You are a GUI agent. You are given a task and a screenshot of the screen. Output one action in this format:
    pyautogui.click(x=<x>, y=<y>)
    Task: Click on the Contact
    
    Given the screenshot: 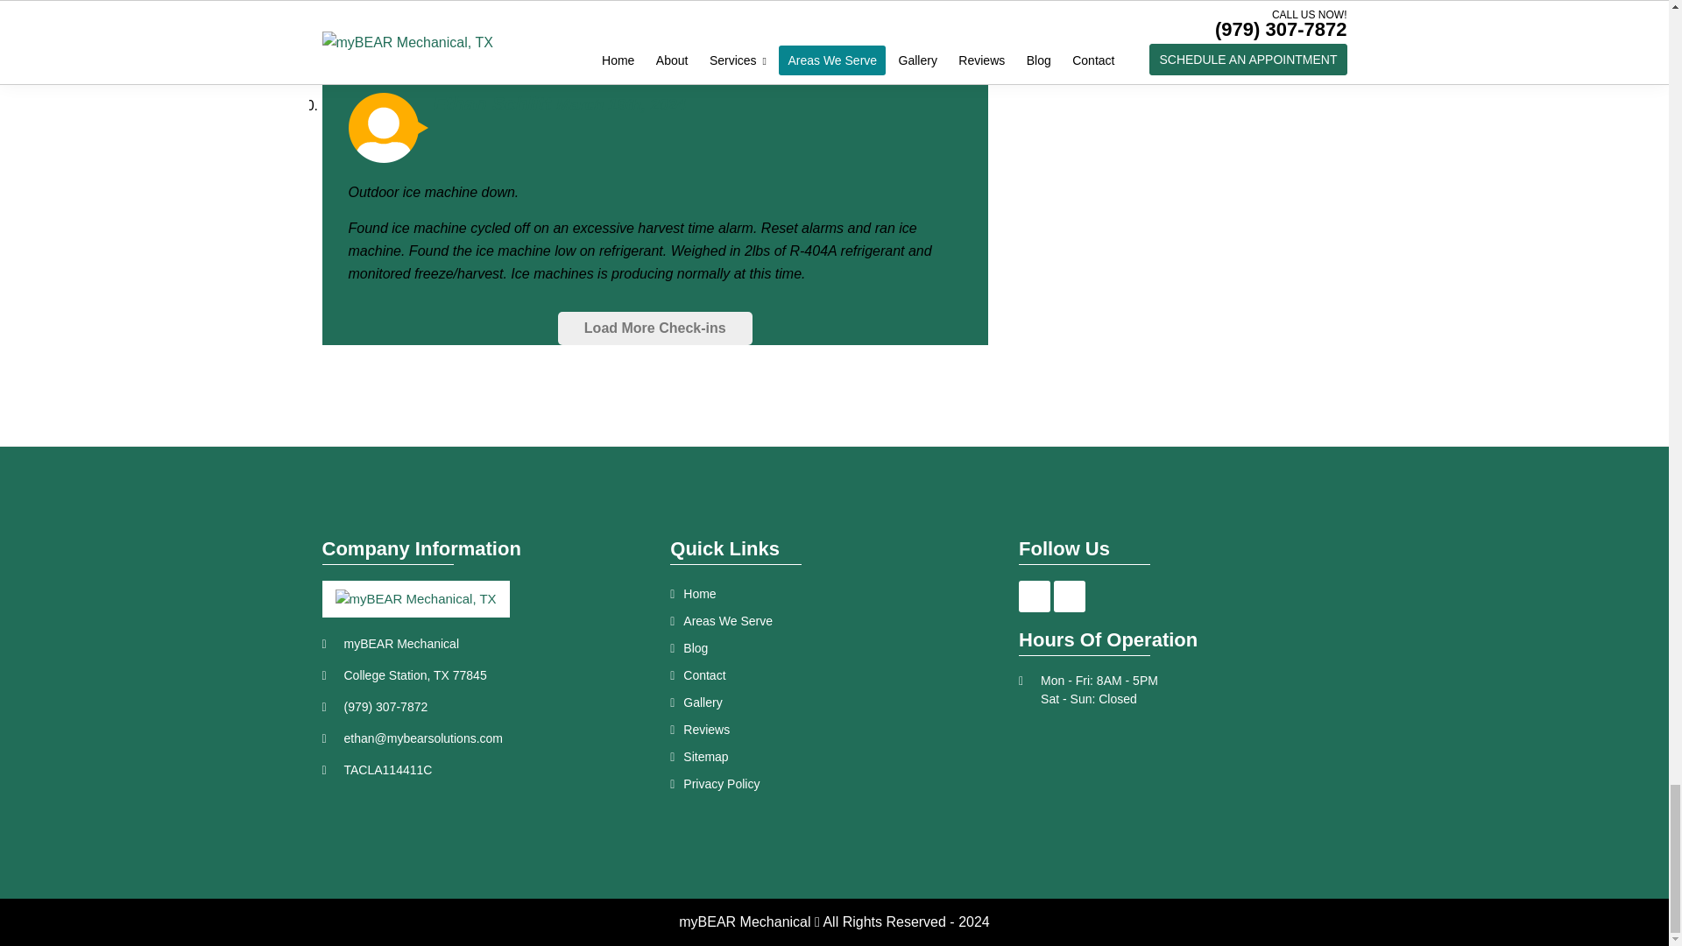 What is the action you would take?
    pyautogui.click(x=833, y=676)
    